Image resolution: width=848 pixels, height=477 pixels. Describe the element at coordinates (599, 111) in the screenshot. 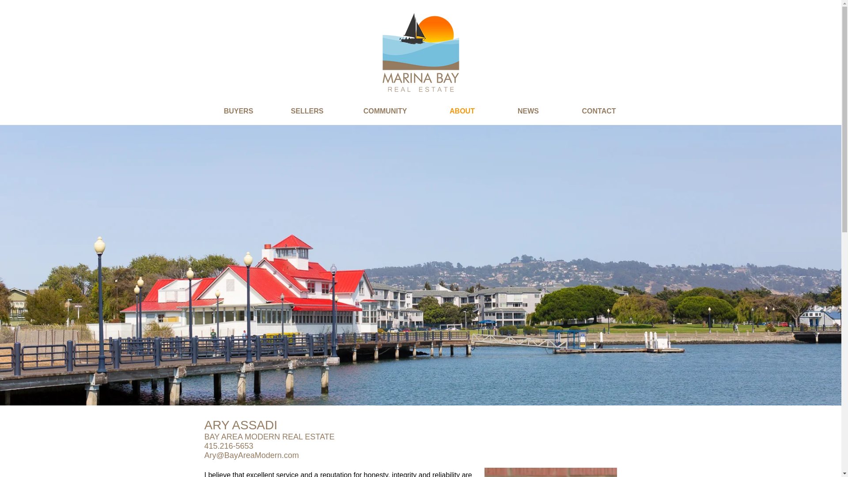

I see `CONTACT` at that location.